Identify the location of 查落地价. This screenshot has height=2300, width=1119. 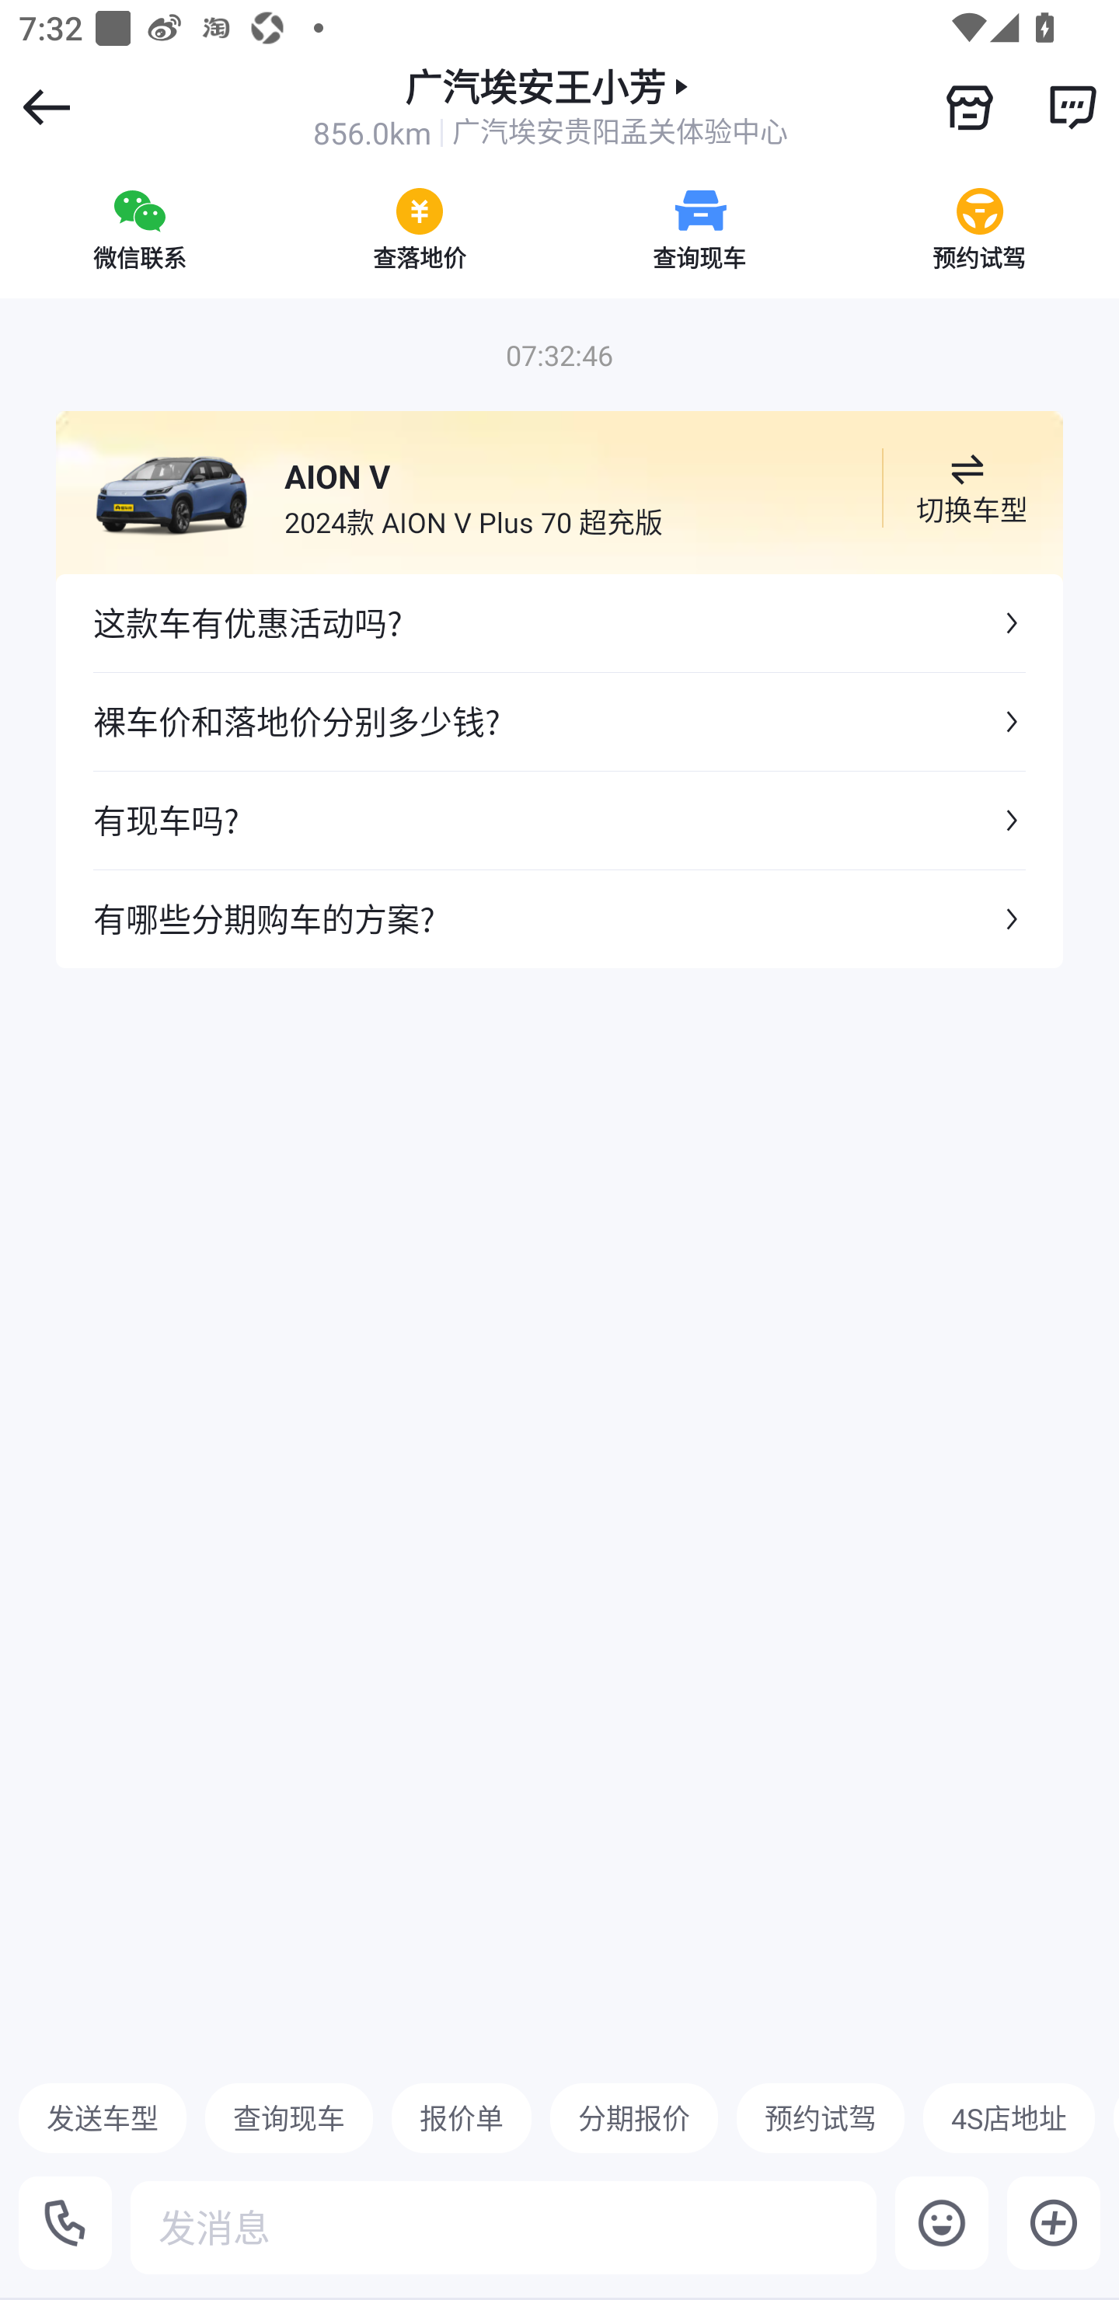
(420, 228).